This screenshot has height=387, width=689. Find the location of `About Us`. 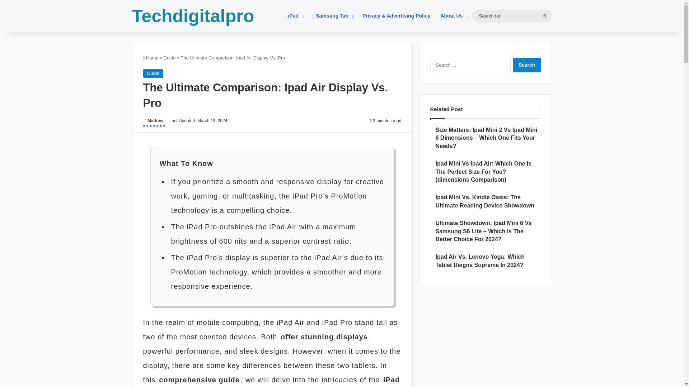

About Us is located at coordinates (453, 16).